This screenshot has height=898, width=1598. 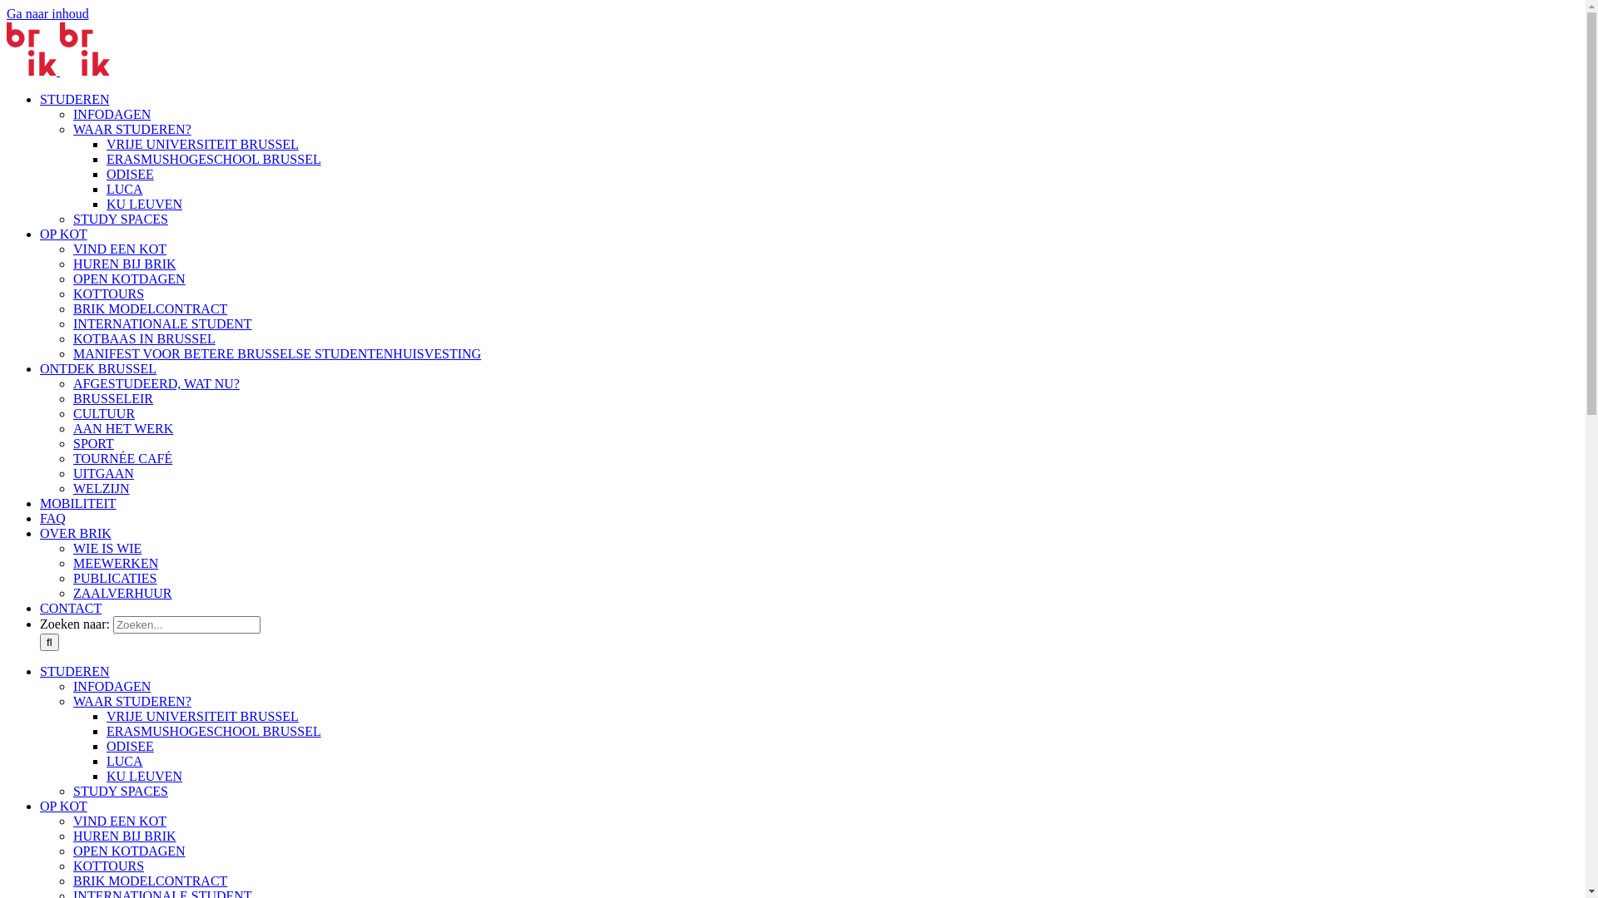 I want to click on ERASMUSHOGESCHOOL BRUSSEL, so click(x=214, y=160).